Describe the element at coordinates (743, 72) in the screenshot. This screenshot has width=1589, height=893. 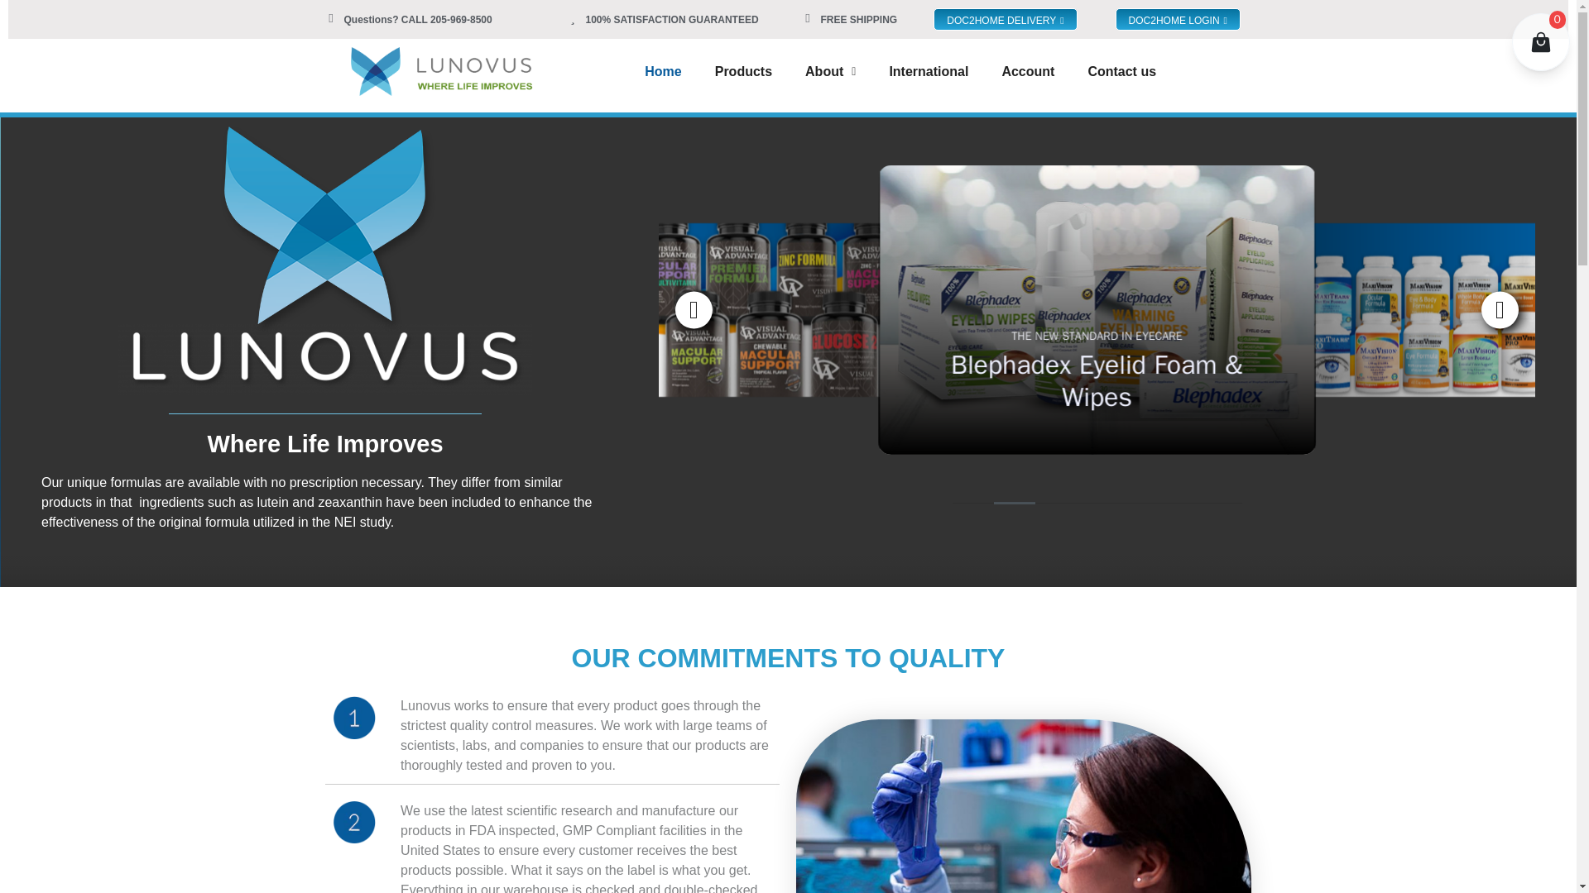
I see `Products` at that location.